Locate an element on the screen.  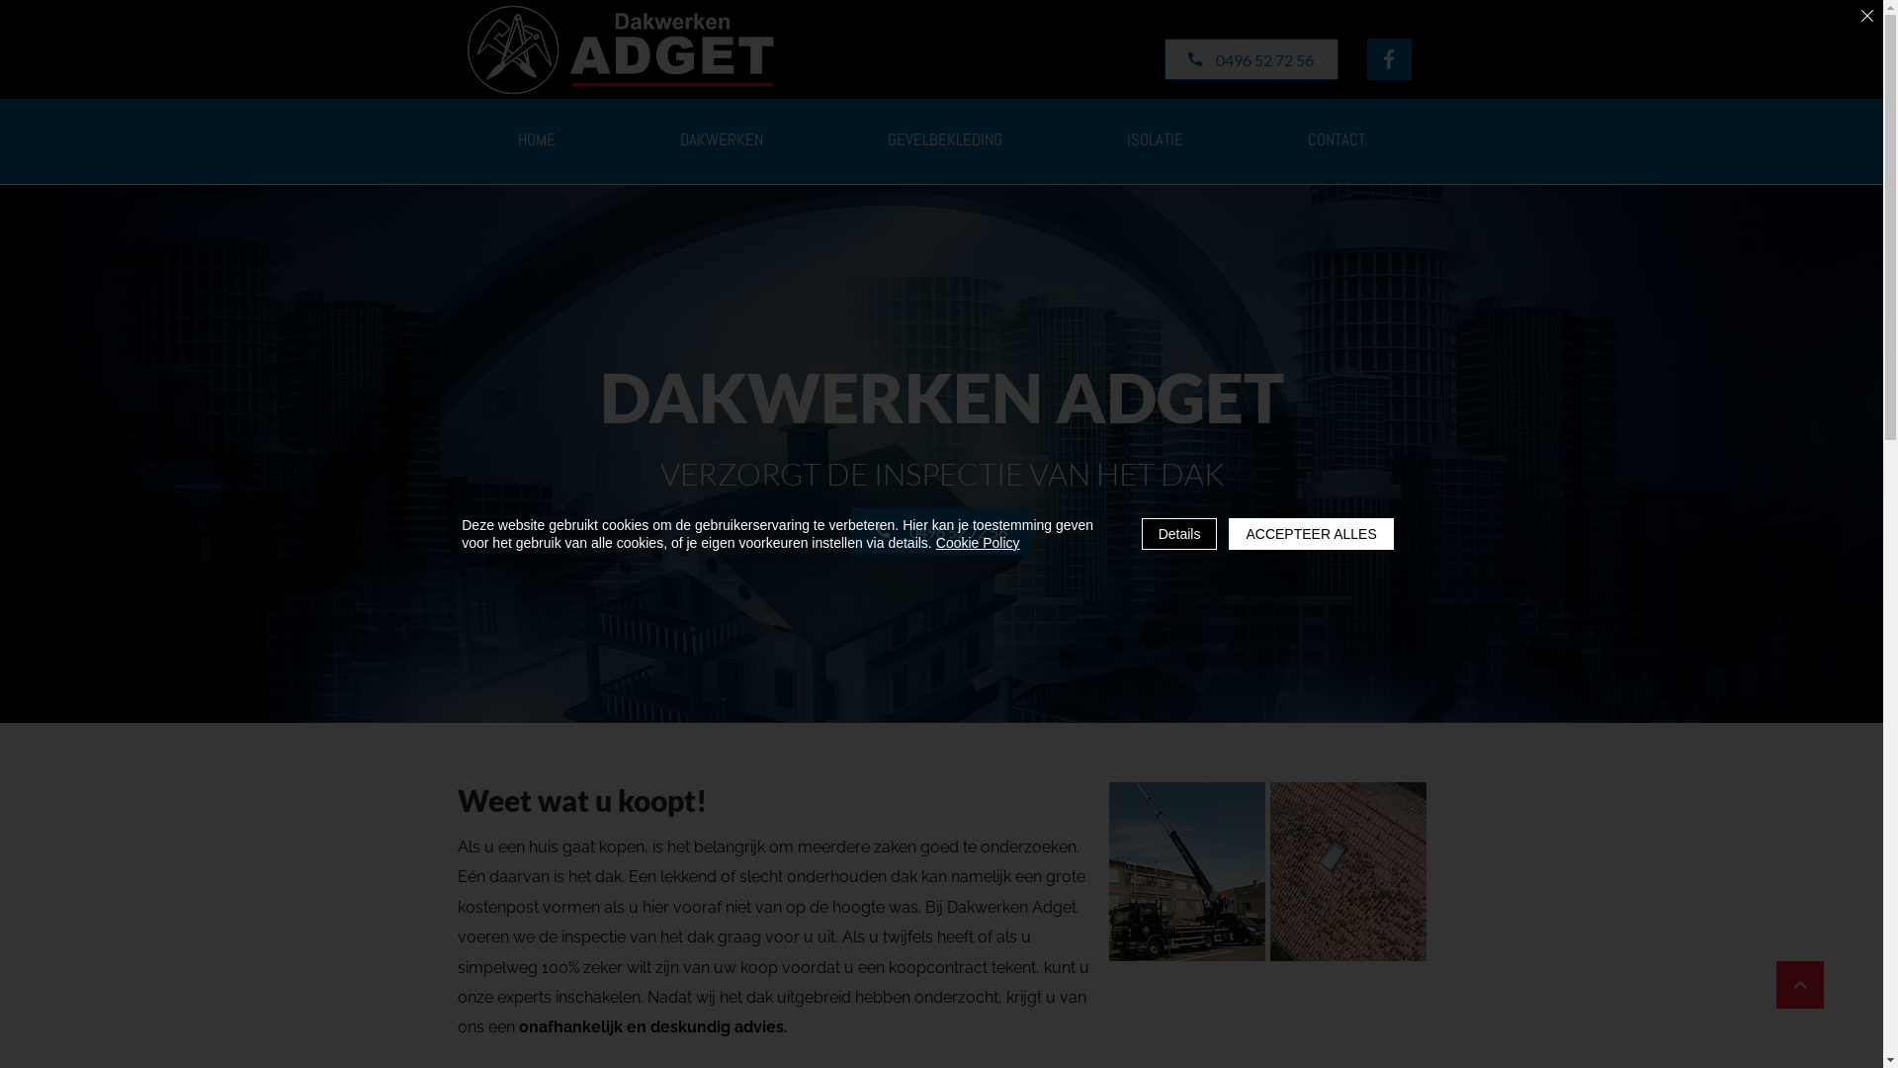
0496 52 72 56 is located at coordinates (941, 531).